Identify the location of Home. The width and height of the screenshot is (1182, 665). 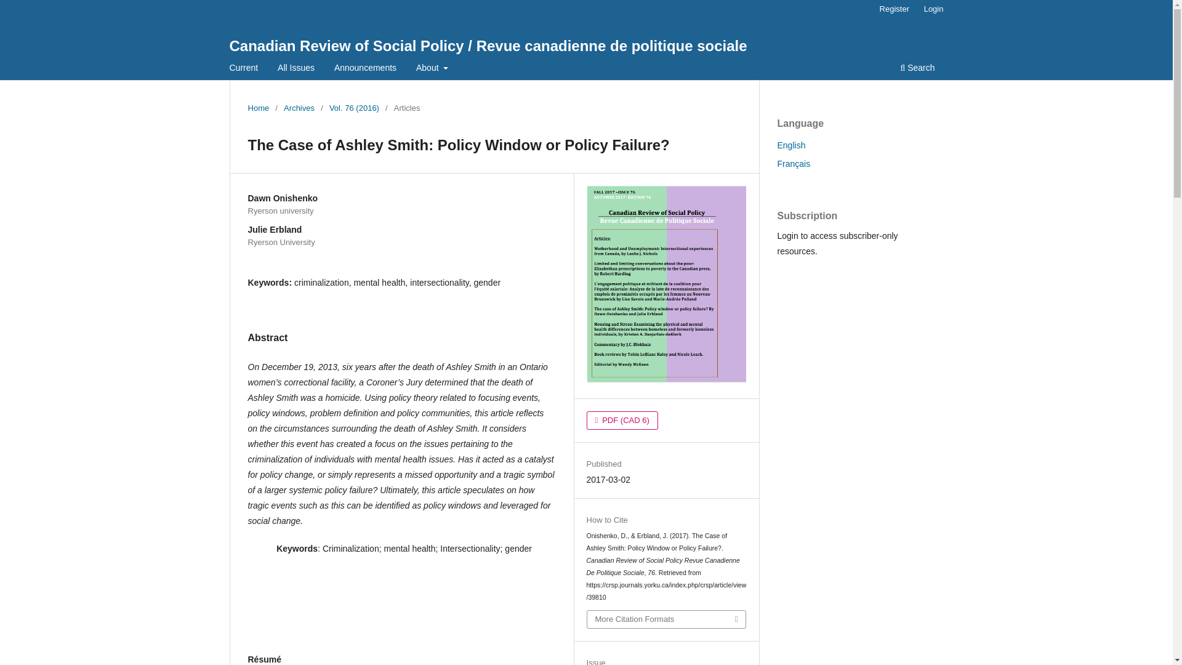
(258, 108).